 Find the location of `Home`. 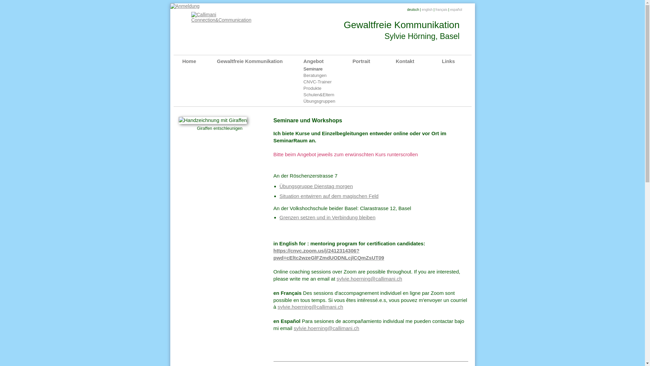

Home is located at coordinates (199, 62).